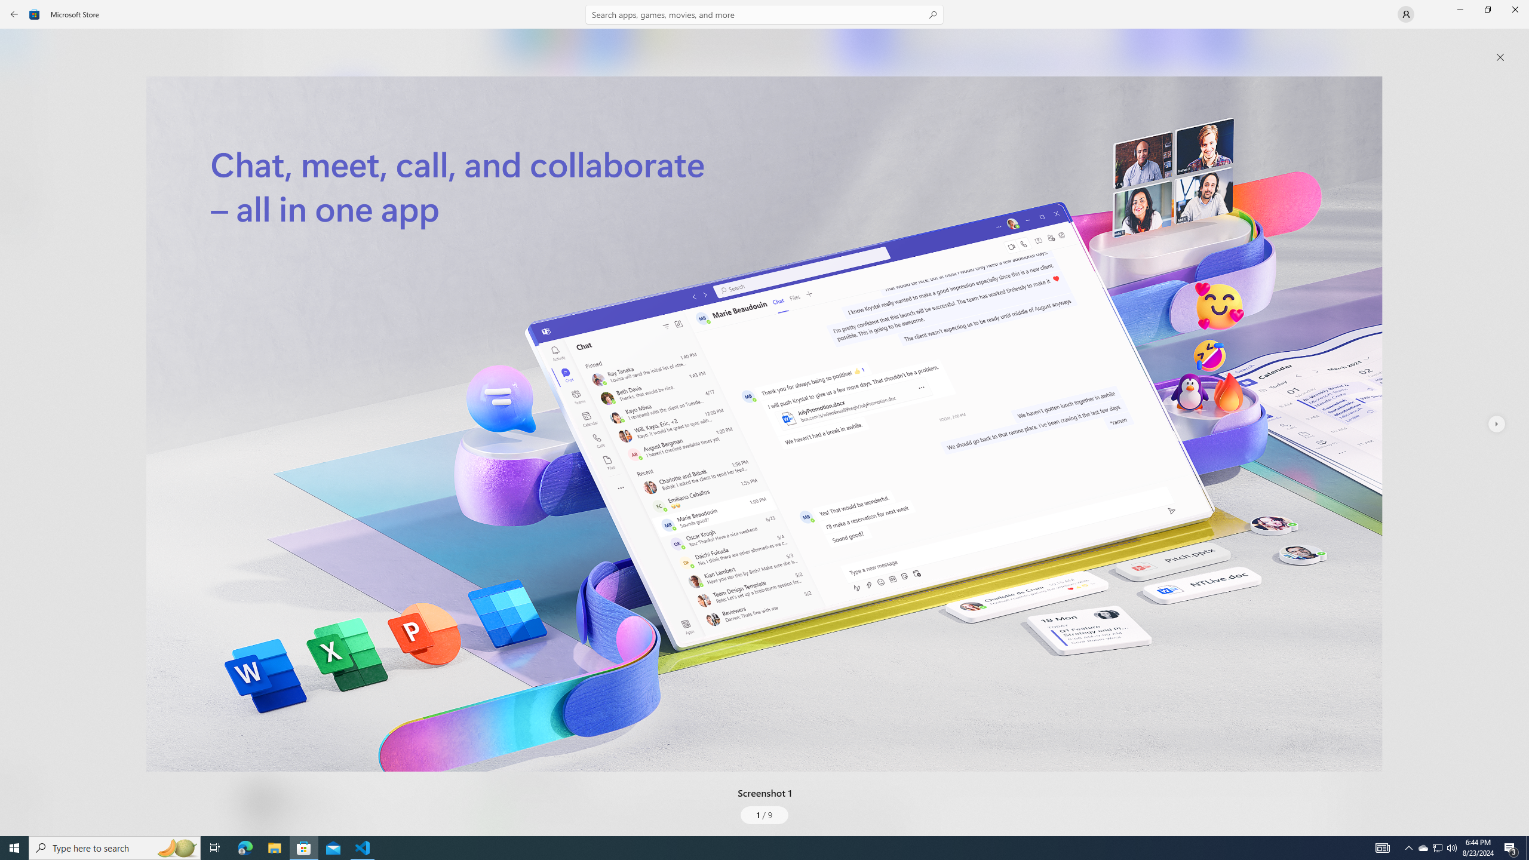 This screenshot has height=860, width=1529. Describe the element at coordinates (1487, 10) in the screenshot. I see `Restore Microsoft Store` at that location.